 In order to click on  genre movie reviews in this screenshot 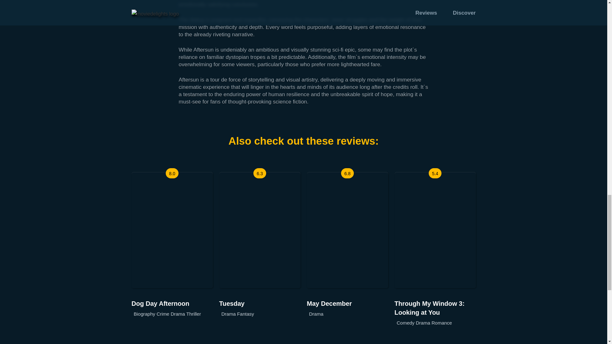, I will do `click(228, 314)`.